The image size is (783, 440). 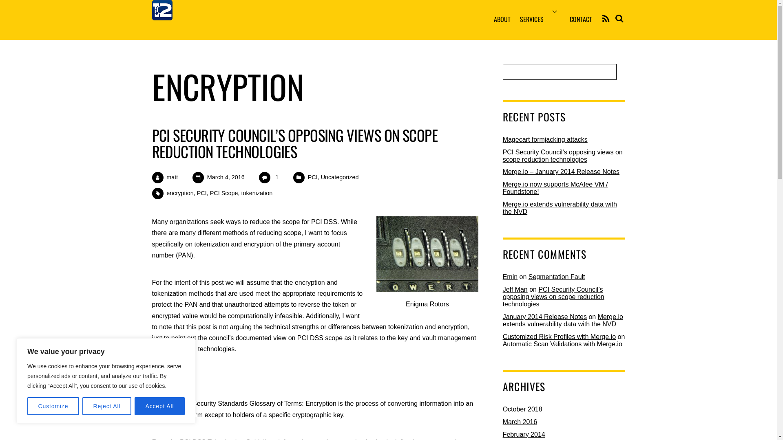 What do you see at coordinates (257, 193) in the screenshot?
I see `tokenization` at bounding box center [257, 193].